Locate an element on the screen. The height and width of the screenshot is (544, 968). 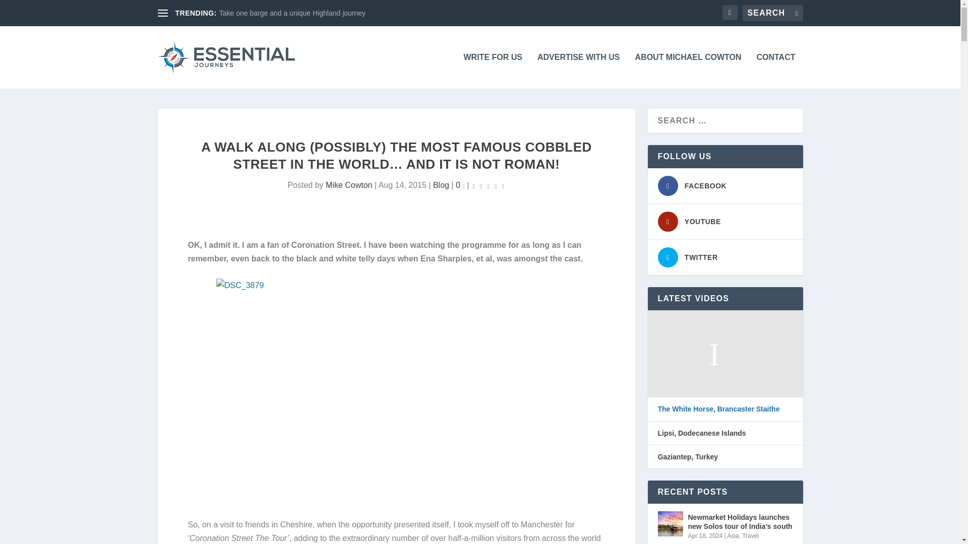
Mike Cowton is located at coordinates (348, 184).